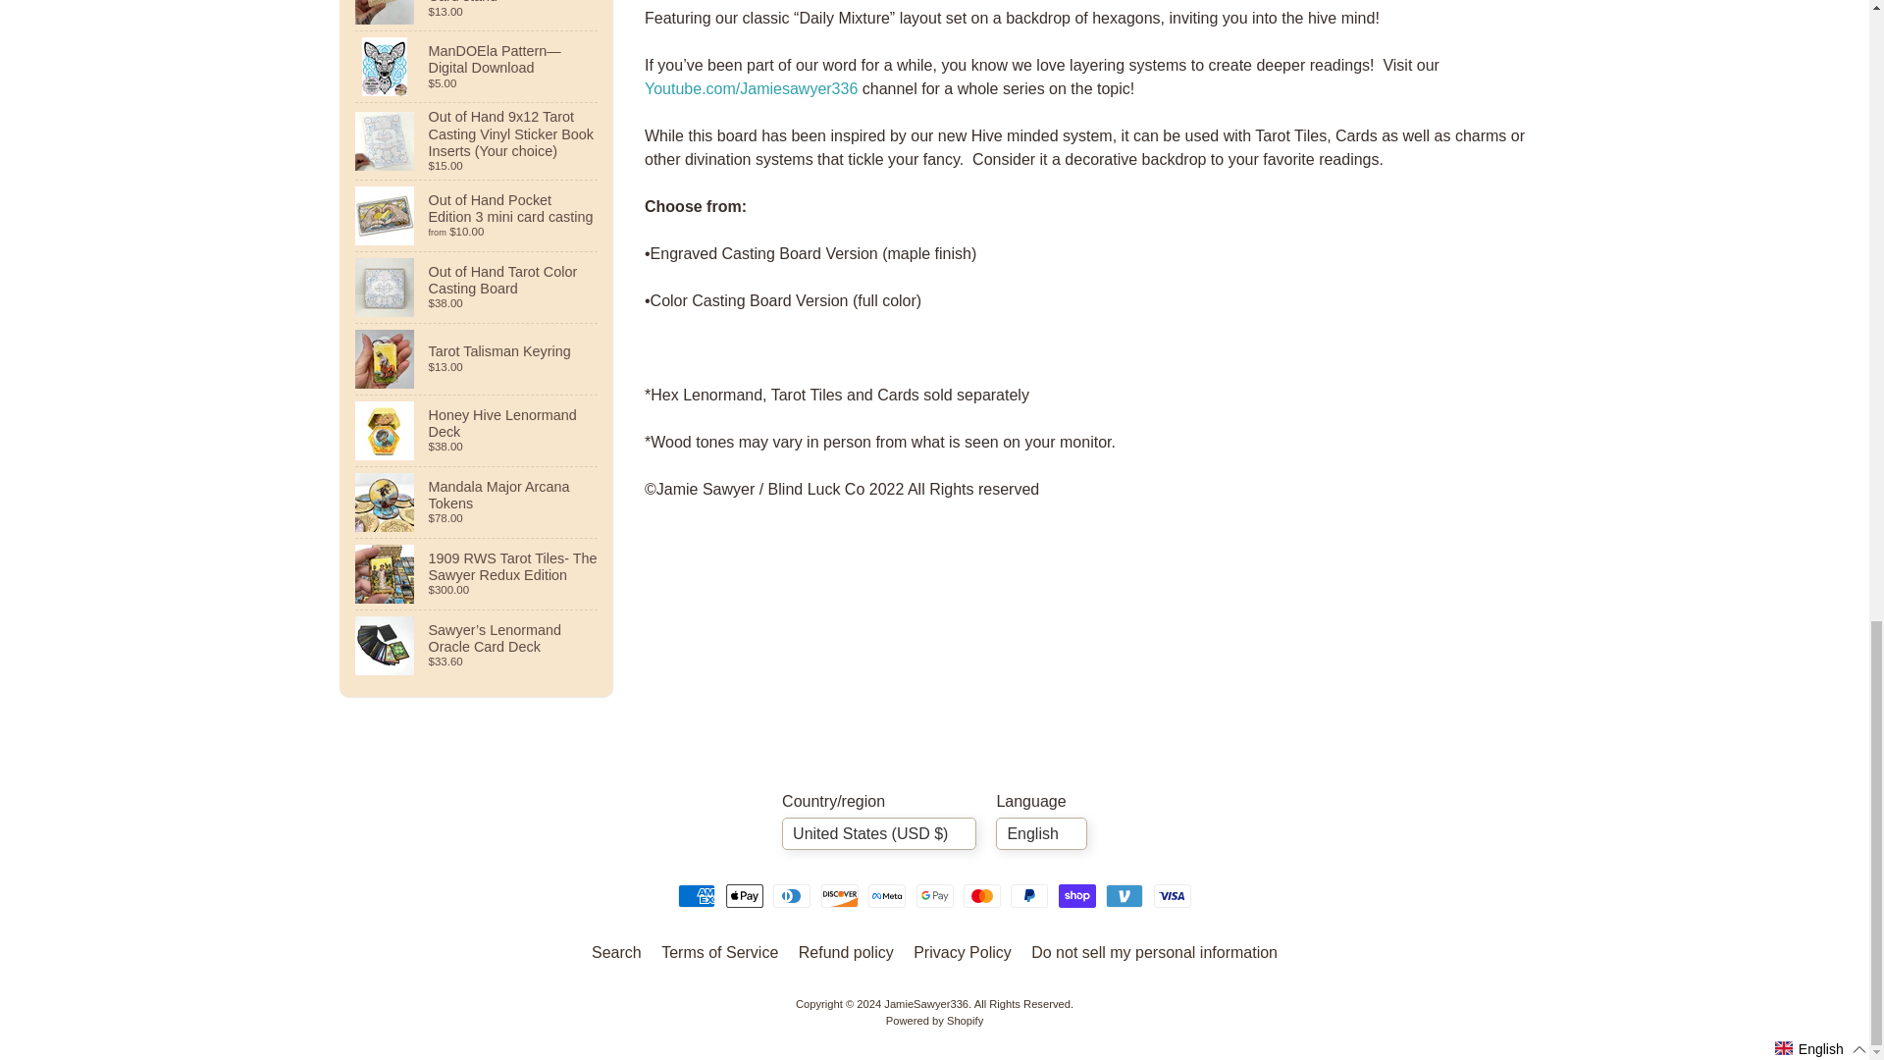  Describe the element at coordinates (887, 895) in the screenshot. I see `Meta Pay` at that location.